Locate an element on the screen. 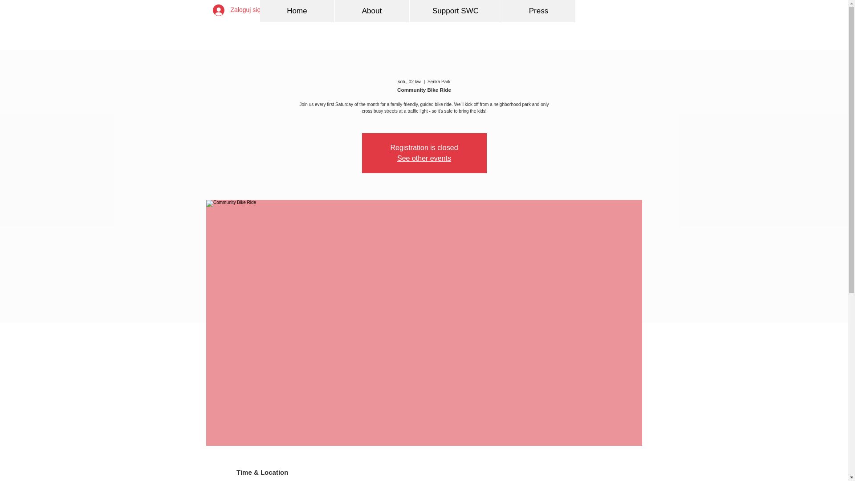  Home is located at coordinates (297, 11).